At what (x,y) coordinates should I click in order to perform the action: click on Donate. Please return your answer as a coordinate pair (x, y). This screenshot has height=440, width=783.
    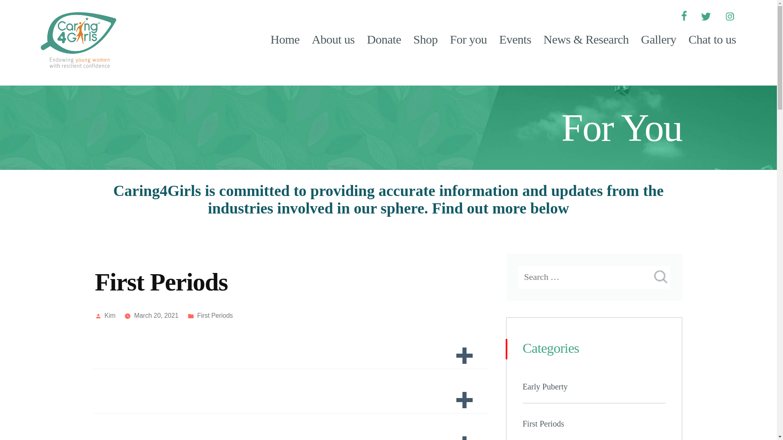
    Looking at the image, I should click on (384, 39).